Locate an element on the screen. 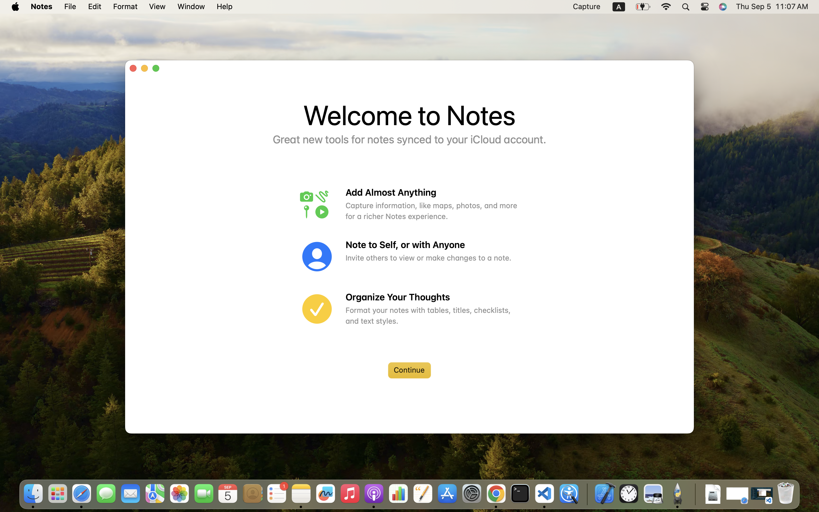  Note to Self, or with Anyone is located at coordinates (432, 245).